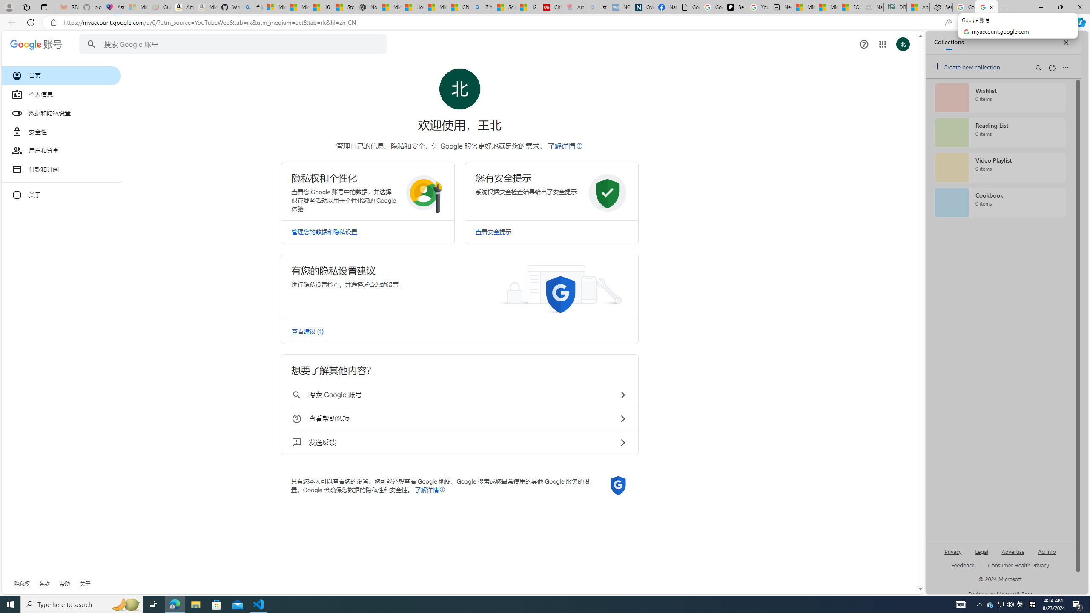 This screenshot has height=613, width=1090. I want to click on CNN - MSN, so click(458, 7).